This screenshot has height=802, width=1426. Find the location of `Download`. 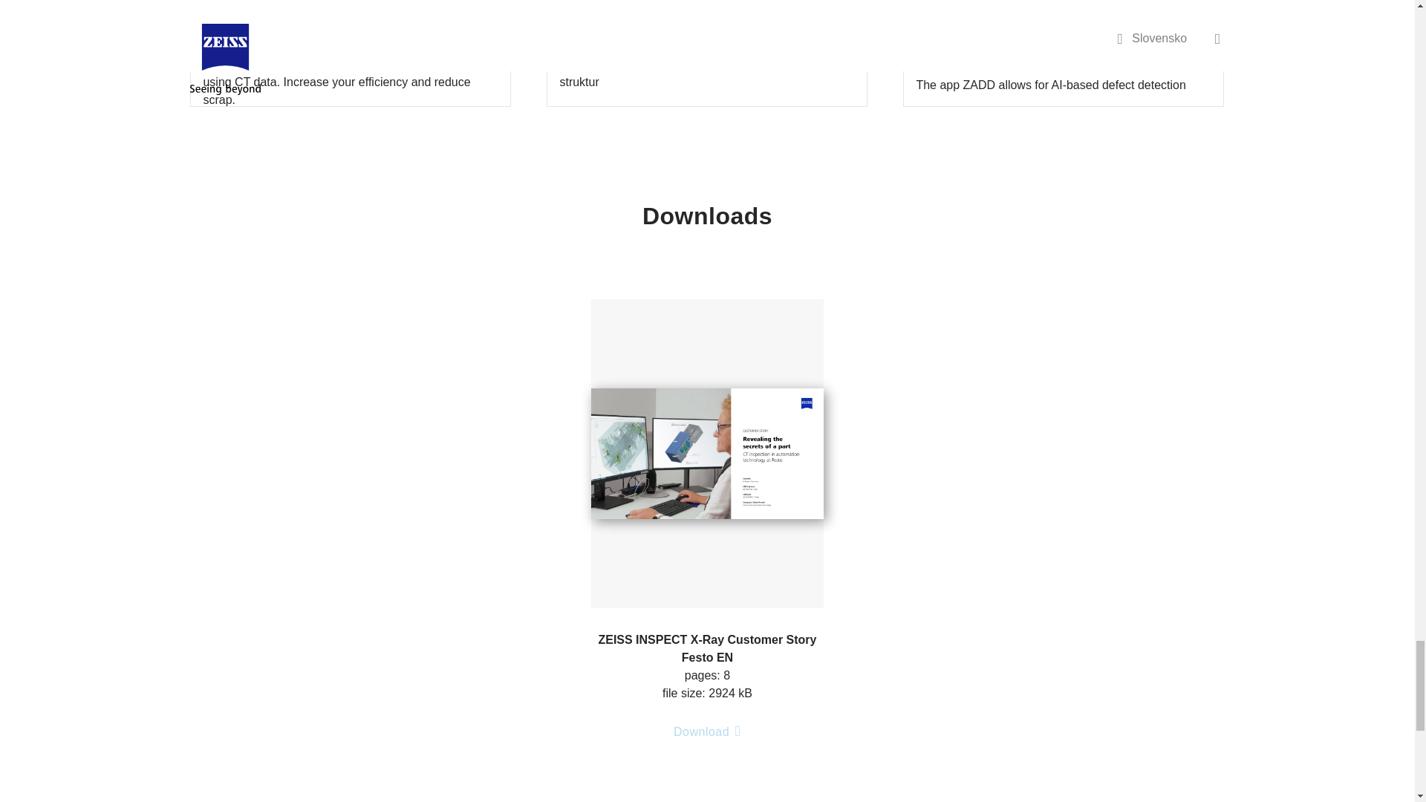

Download is located at coordinates (707, 737).